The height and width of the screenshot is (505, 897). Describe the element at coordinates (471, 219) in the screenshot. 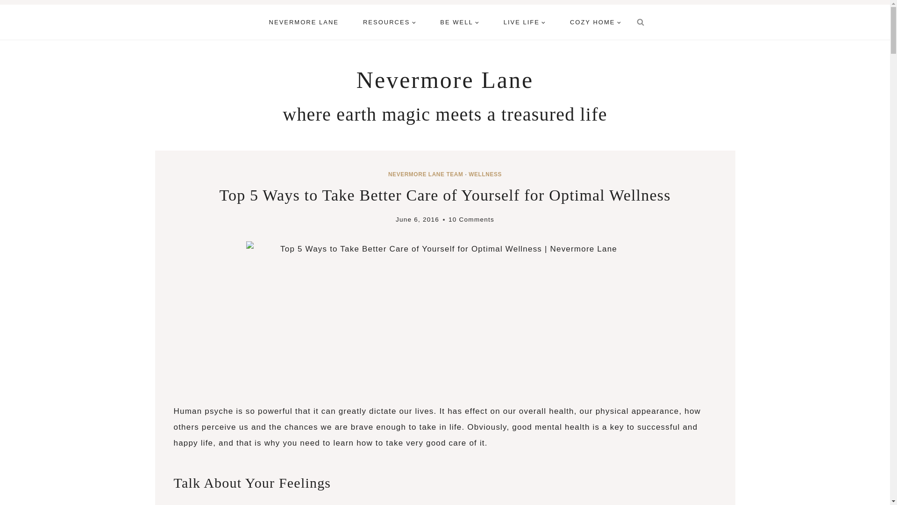

I see `10 Comments` at that location.